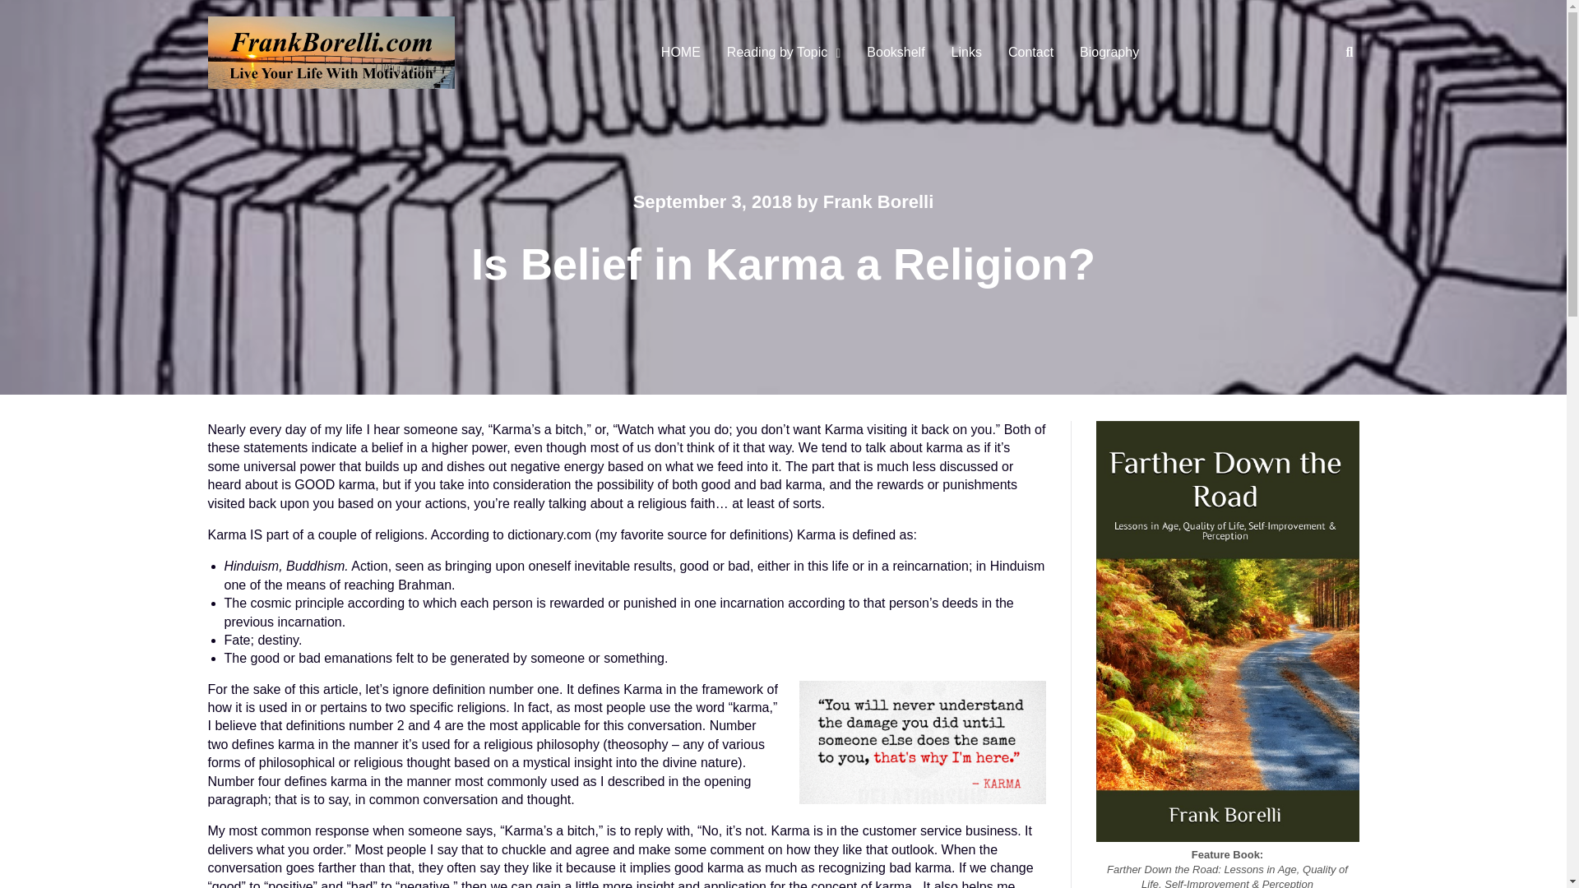 The height and width of the screenshot is (888, 1579). Describe the element at coordinates (1030, 53) in the screenshot. I see `Contact` at that location.